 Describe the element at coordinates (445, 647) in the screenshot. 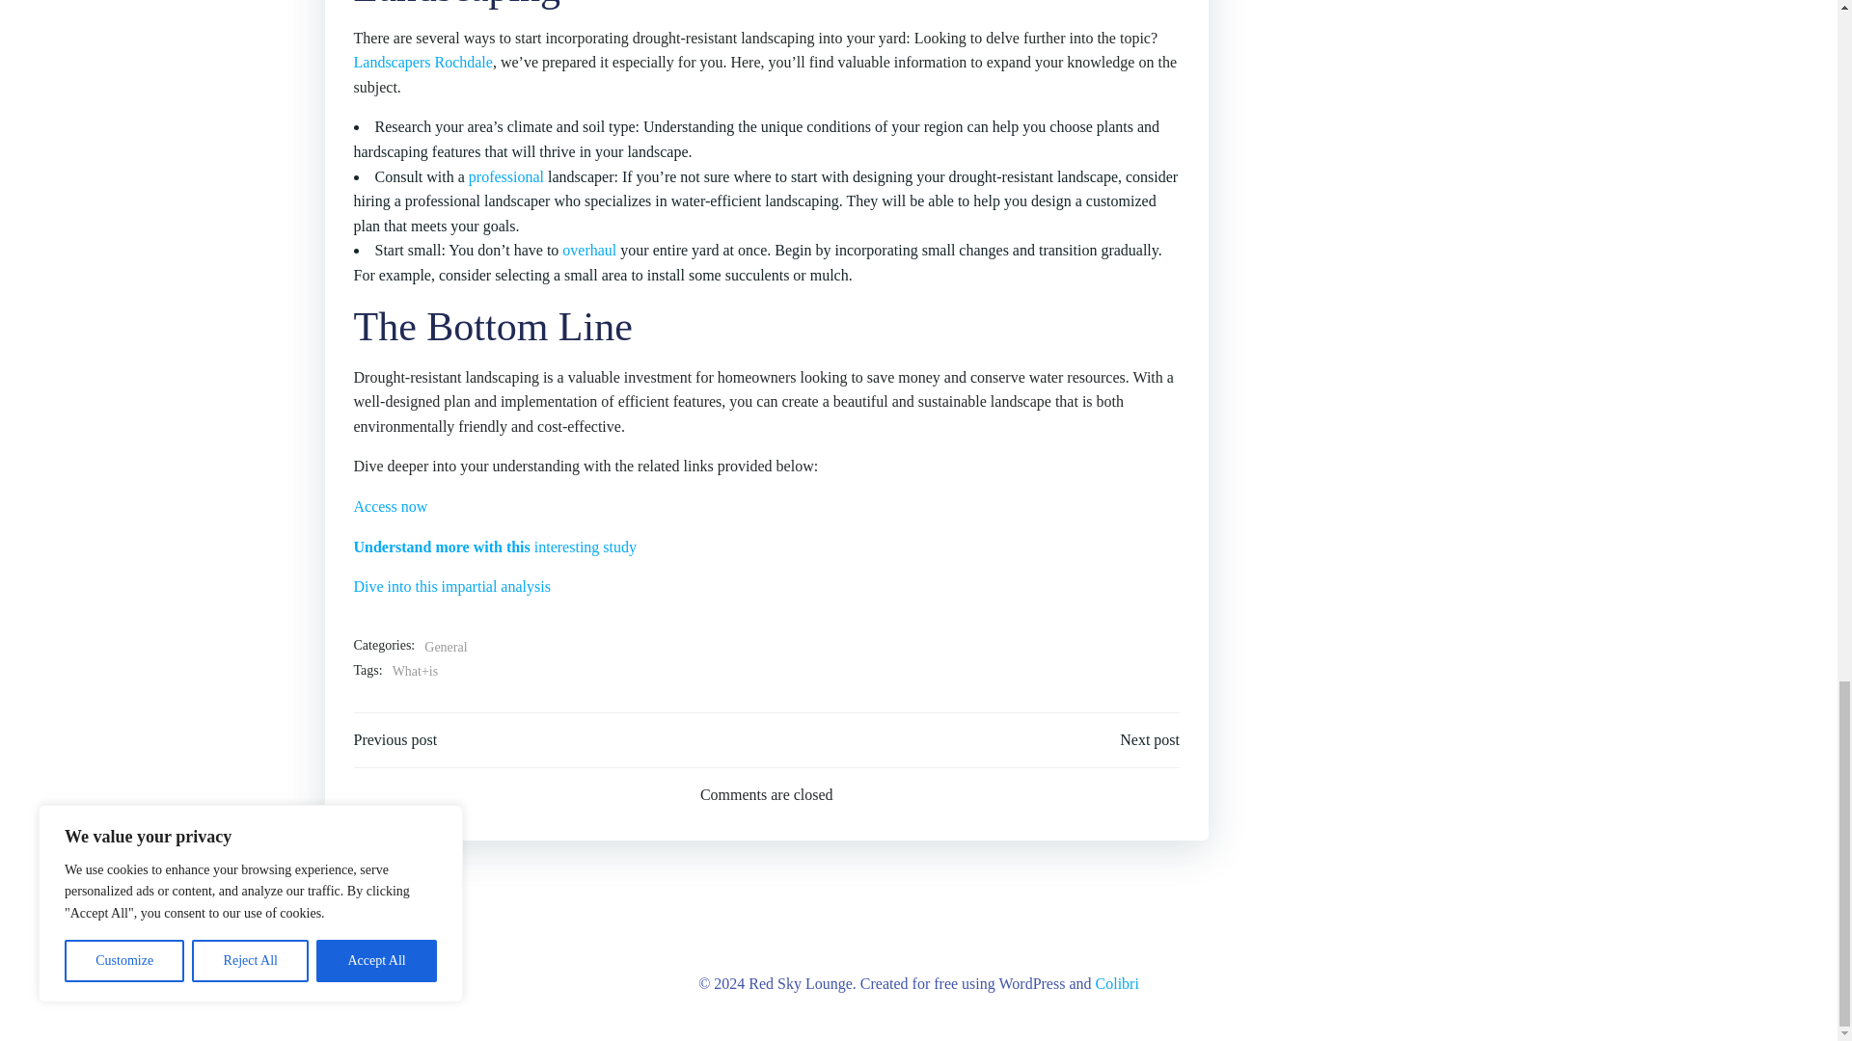

I see `General` at that location.